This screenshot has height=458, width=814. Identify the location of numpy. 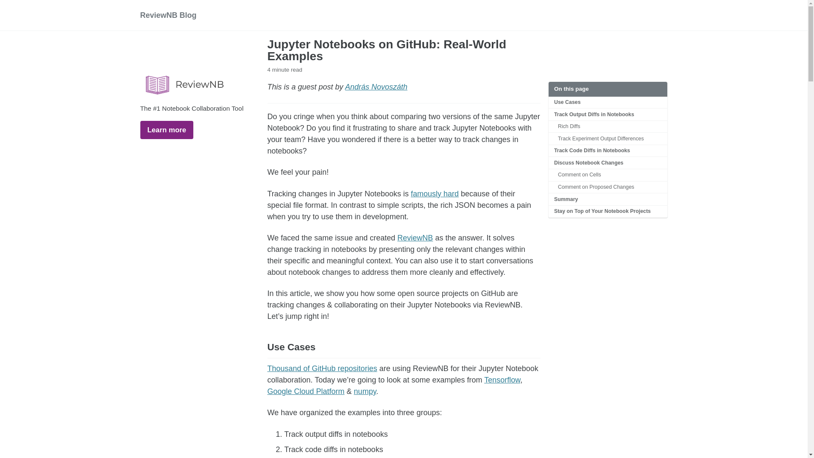
(365, 391).